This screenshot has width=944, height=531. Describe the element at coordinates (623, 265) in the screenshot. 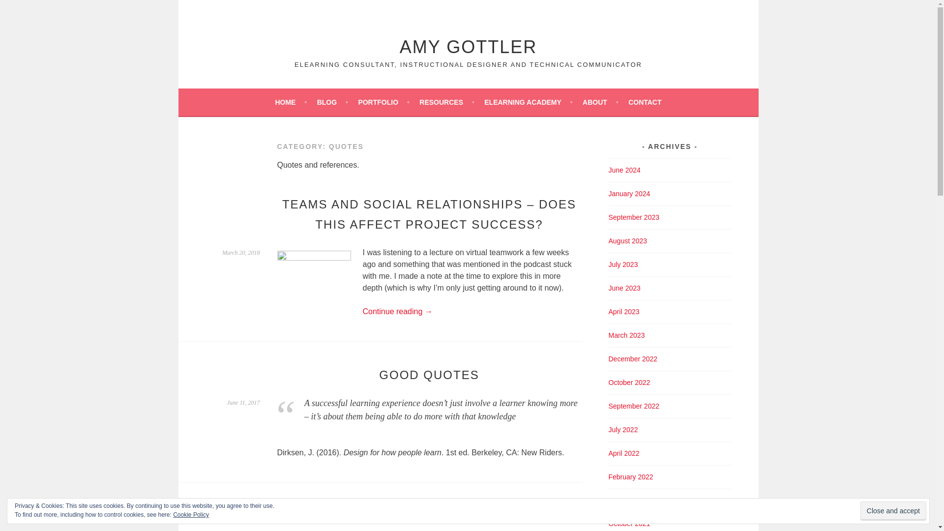

I see `July 2023` at that location.